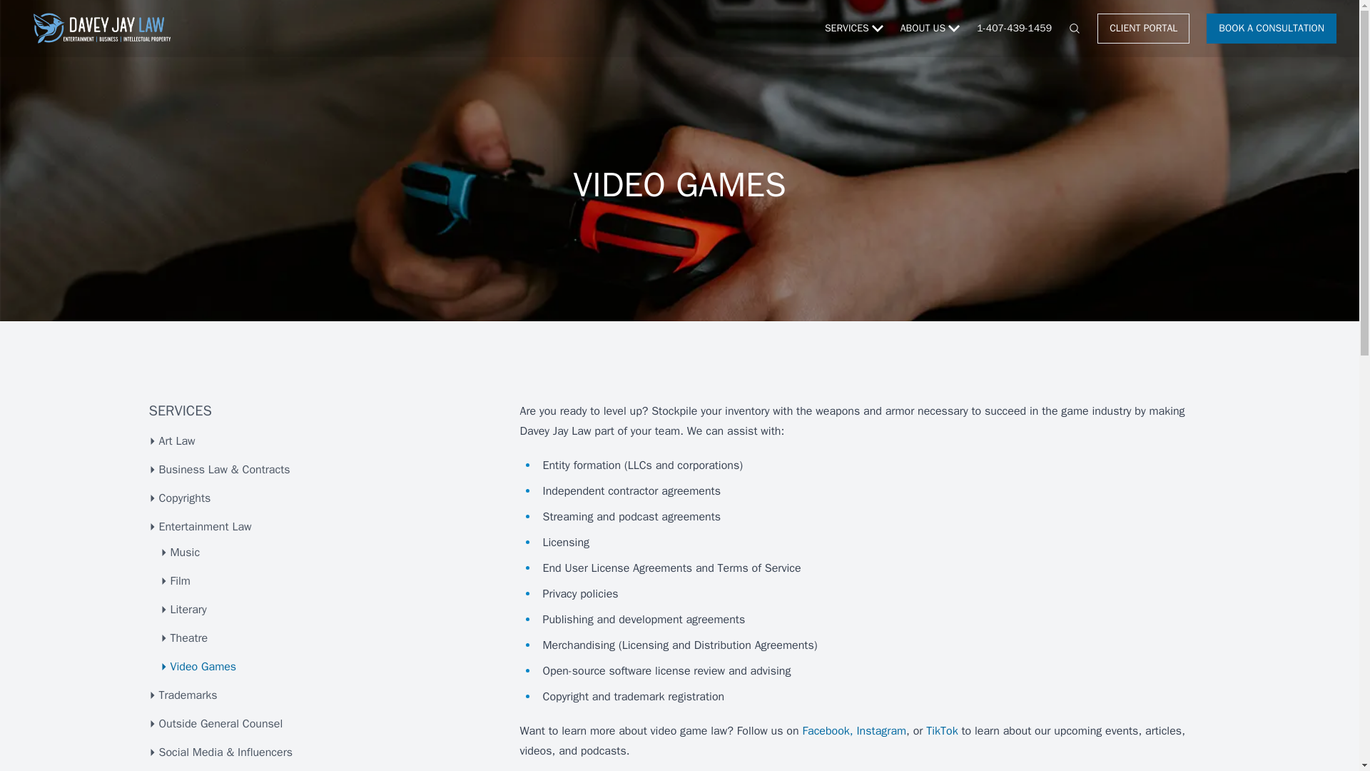  What do you see at coordinates (320, 440) in the screenshot?
I see `Art Law` at bounding box center [320, 440].